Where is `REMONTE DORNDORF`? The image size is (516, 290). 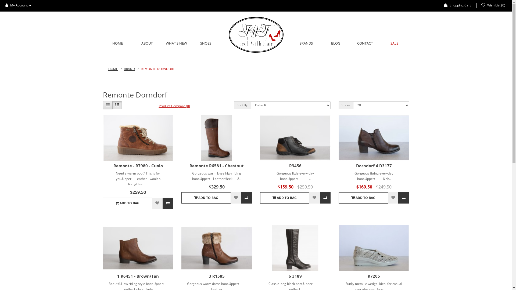 REMONTE DORNDORF is located at coordinates (157, 69).